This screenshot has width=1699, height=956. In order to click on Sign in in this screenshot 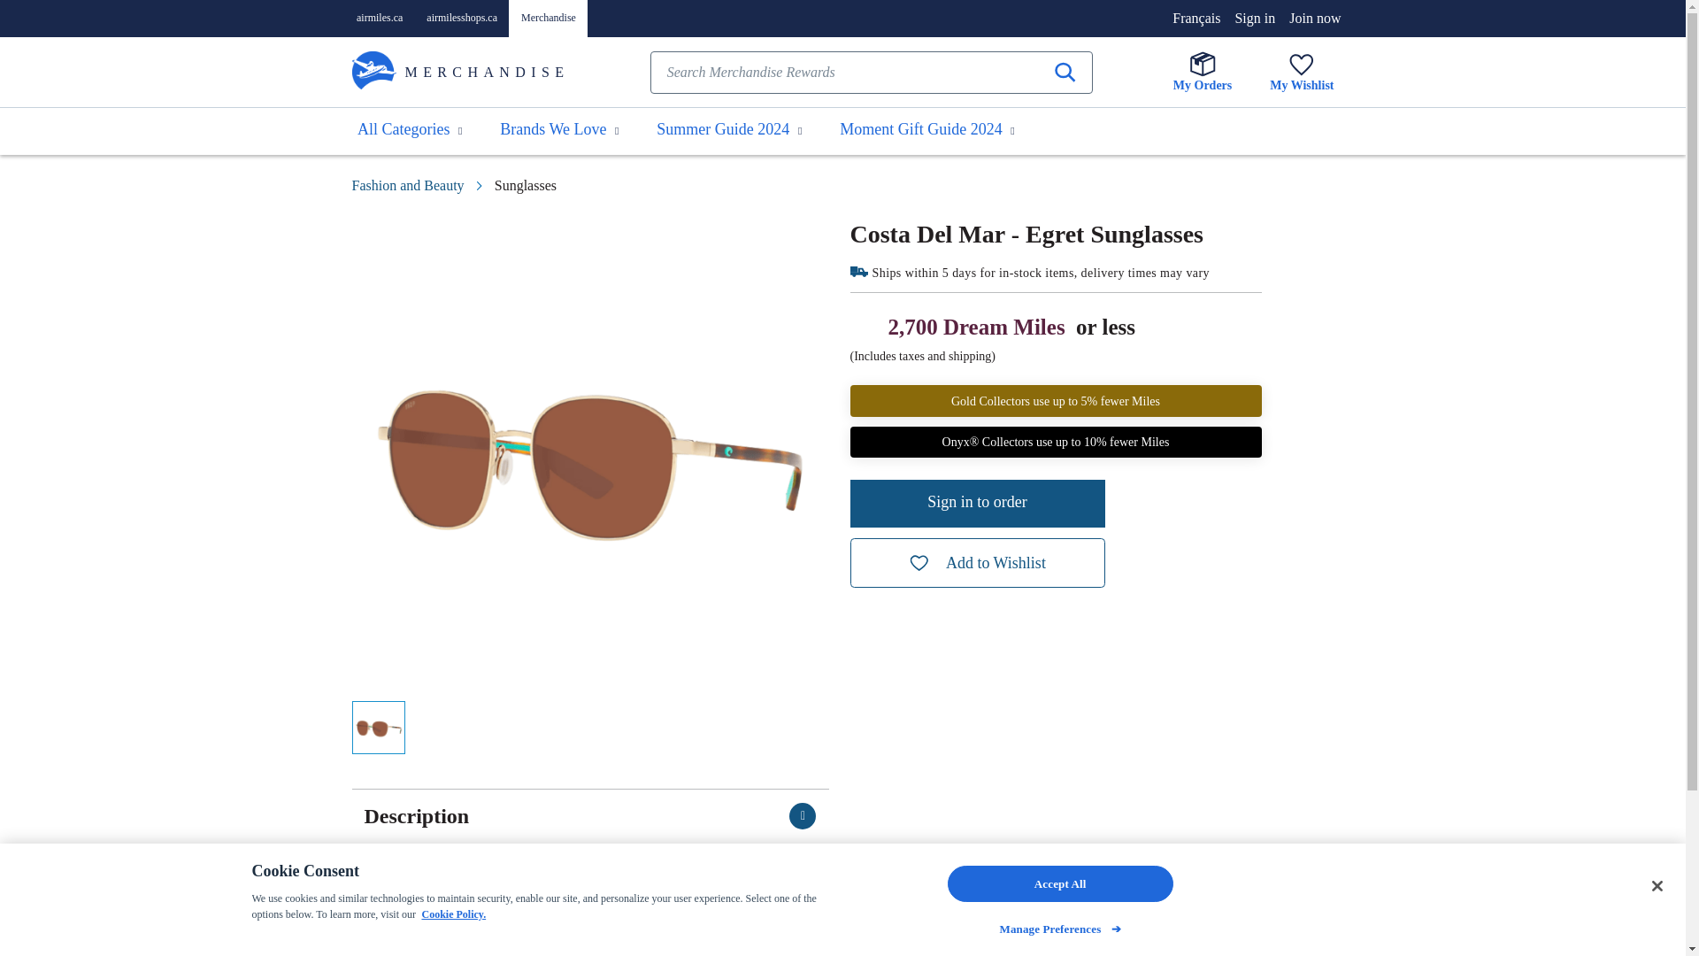, I will do `click(1255, 18)`.